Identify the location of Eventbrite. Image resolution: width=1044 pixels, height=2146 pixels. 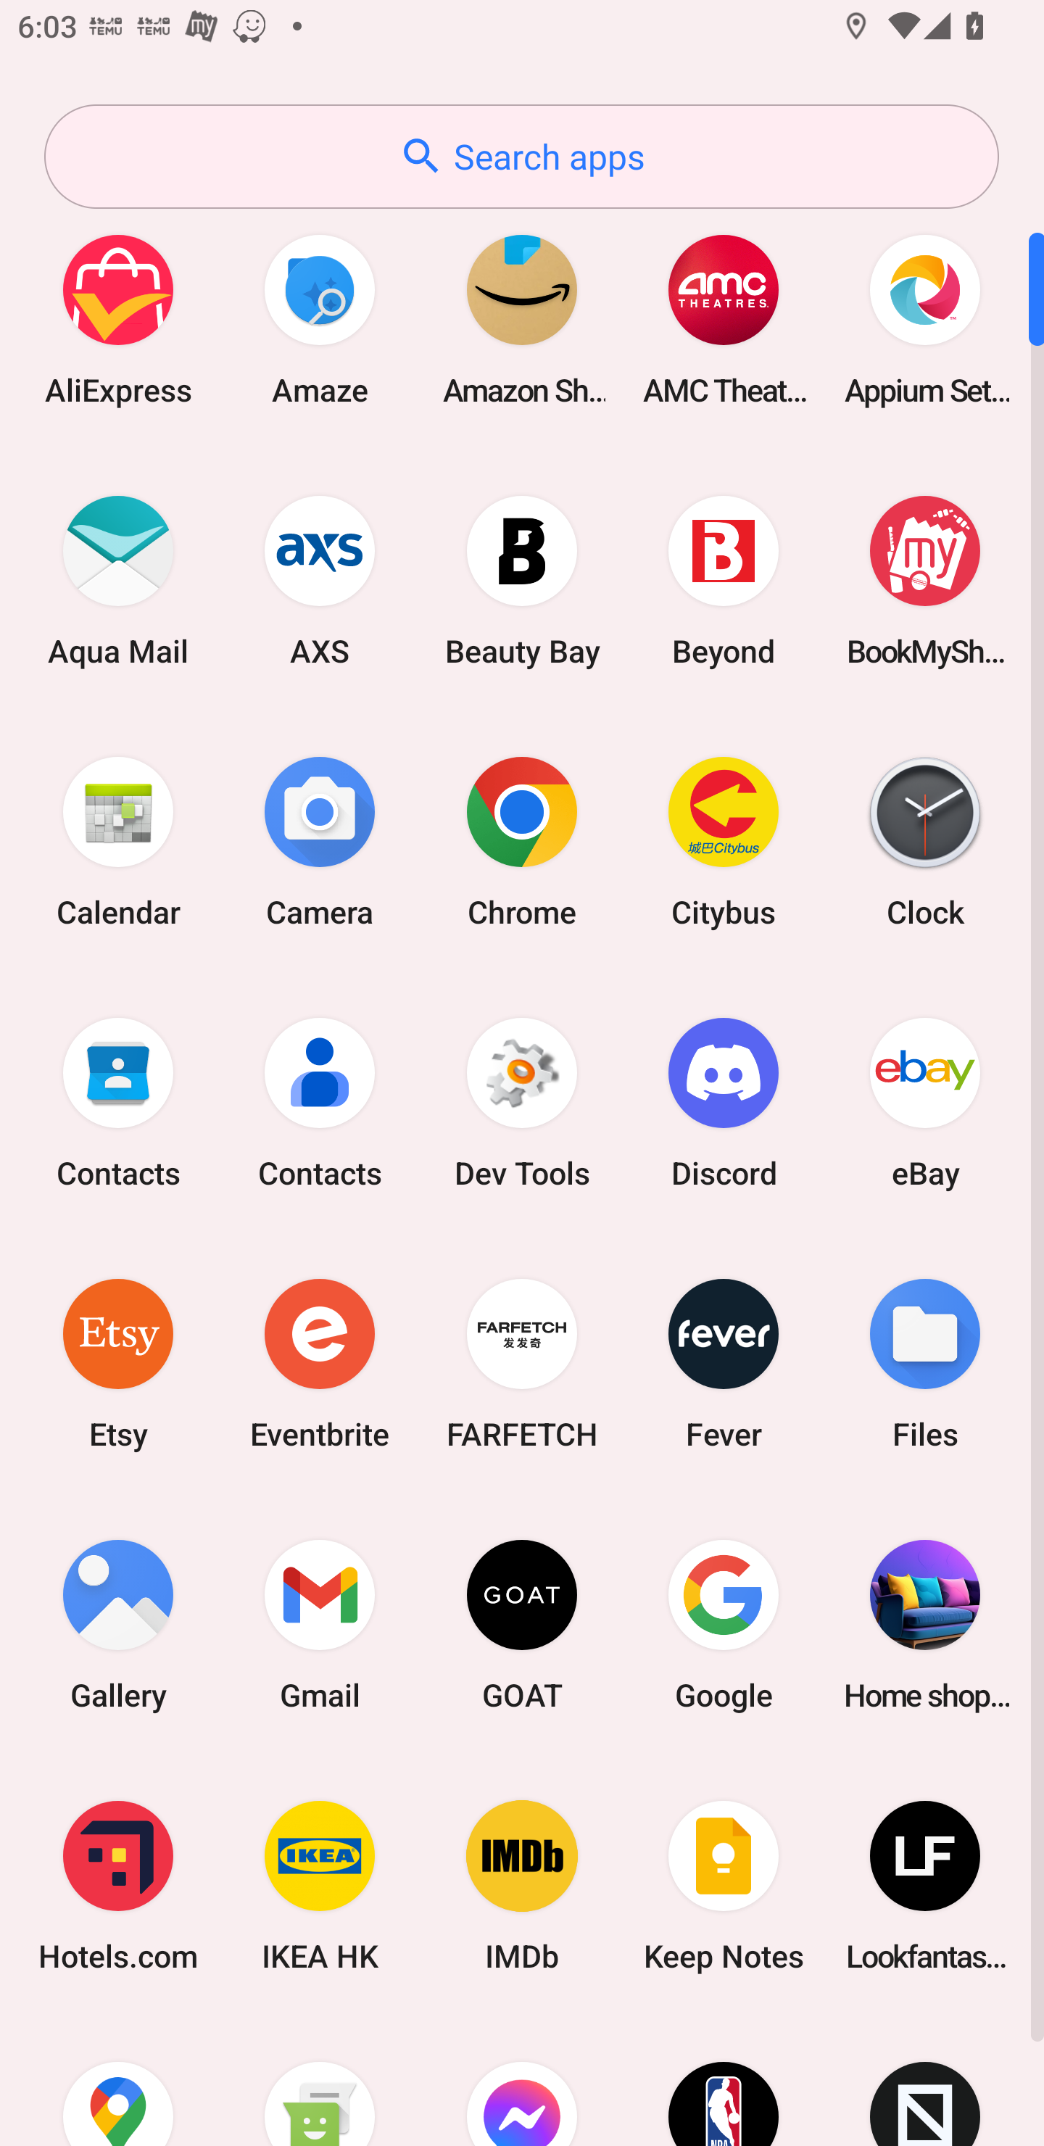
(320, 1363).